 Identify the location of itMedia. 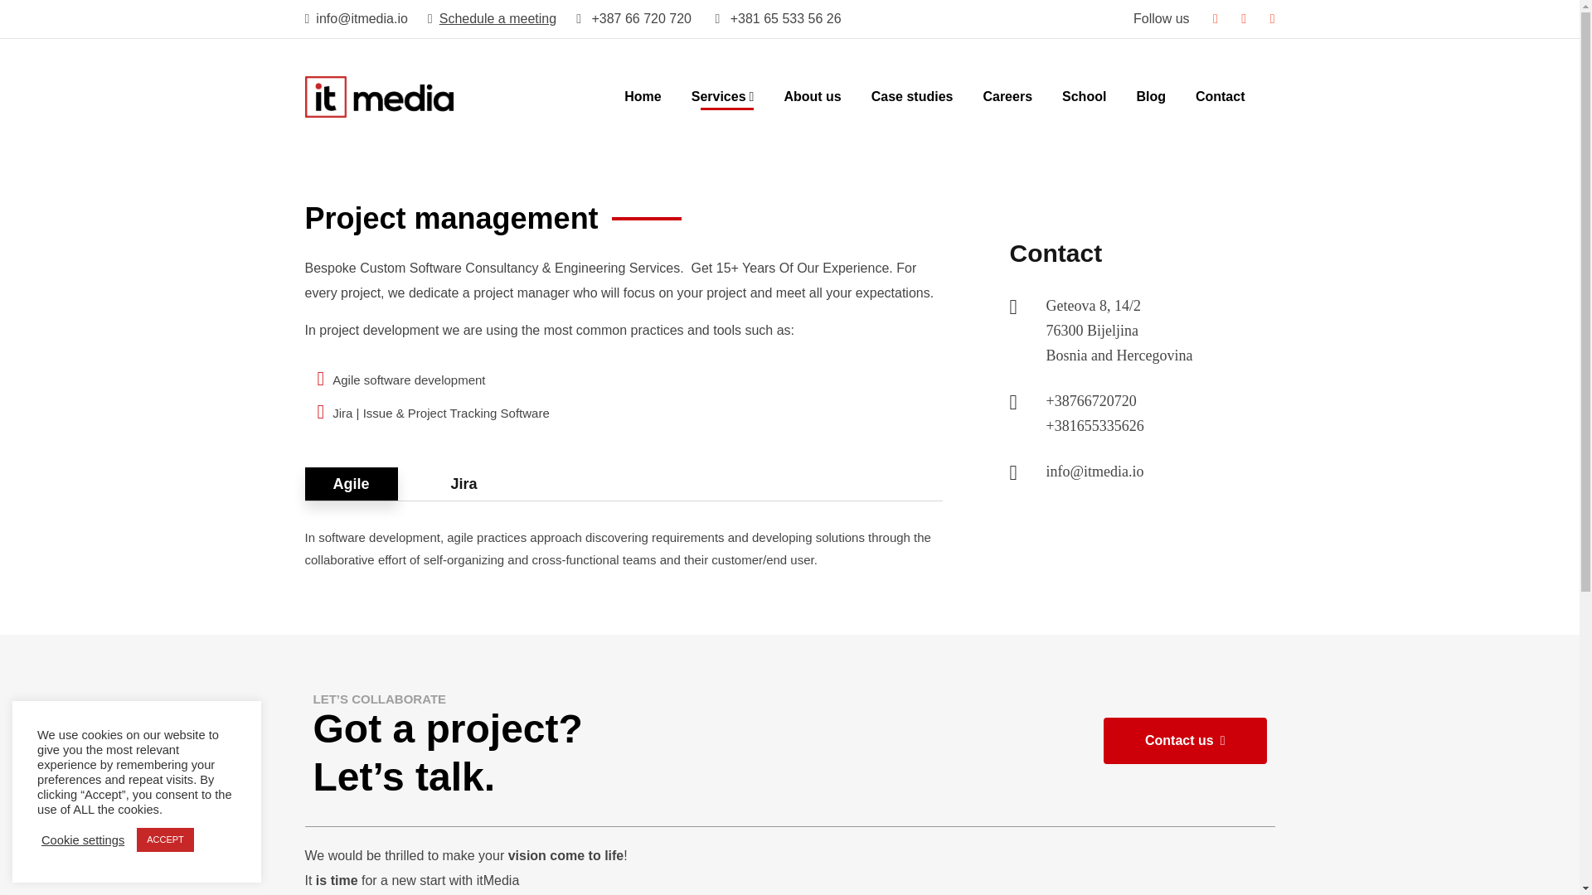
(380, 95).